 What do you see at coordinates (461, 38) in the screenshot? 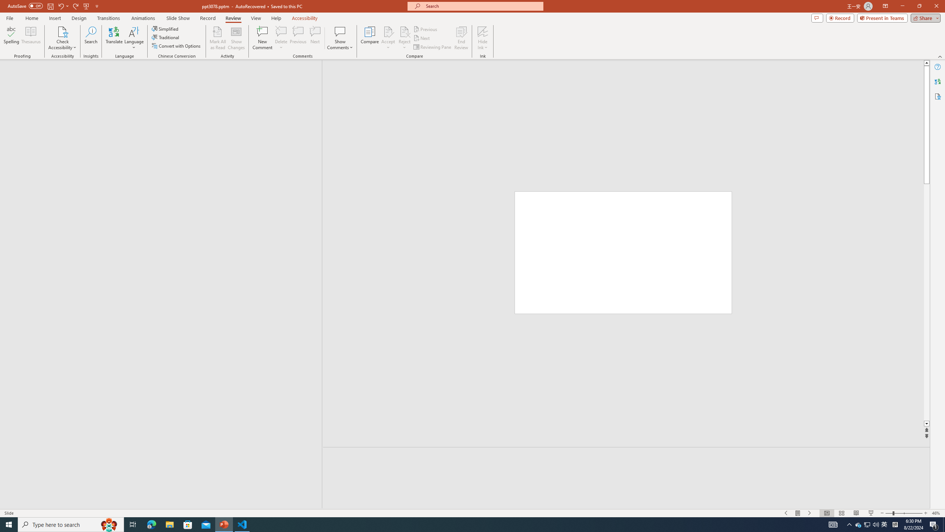
I see `End Review` at bounding box center [461, 38].